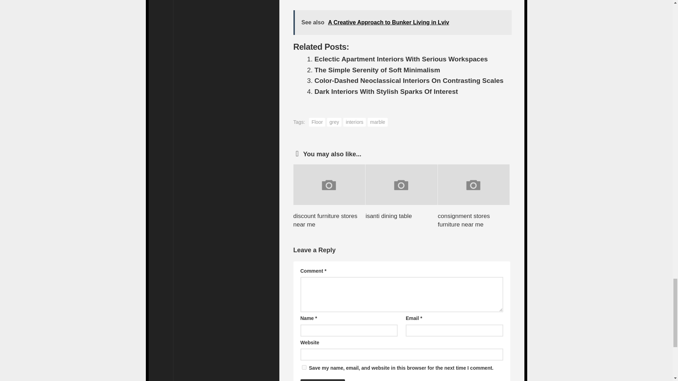  I want to click on grey, so click(334, 122).